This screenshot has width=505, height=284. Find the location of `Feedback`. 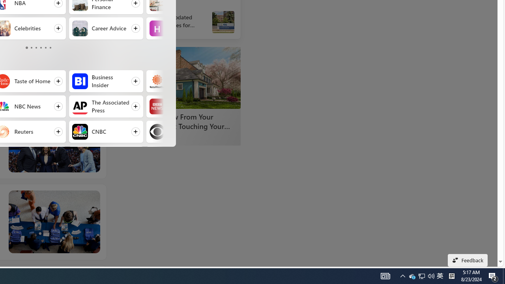

Feedback is located at coordinates (468, 260).